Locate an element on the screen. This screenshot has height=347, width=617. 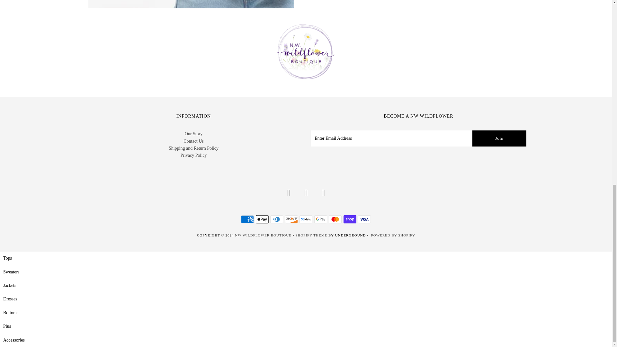
Shopify theme is located at coordinates (311, 235).